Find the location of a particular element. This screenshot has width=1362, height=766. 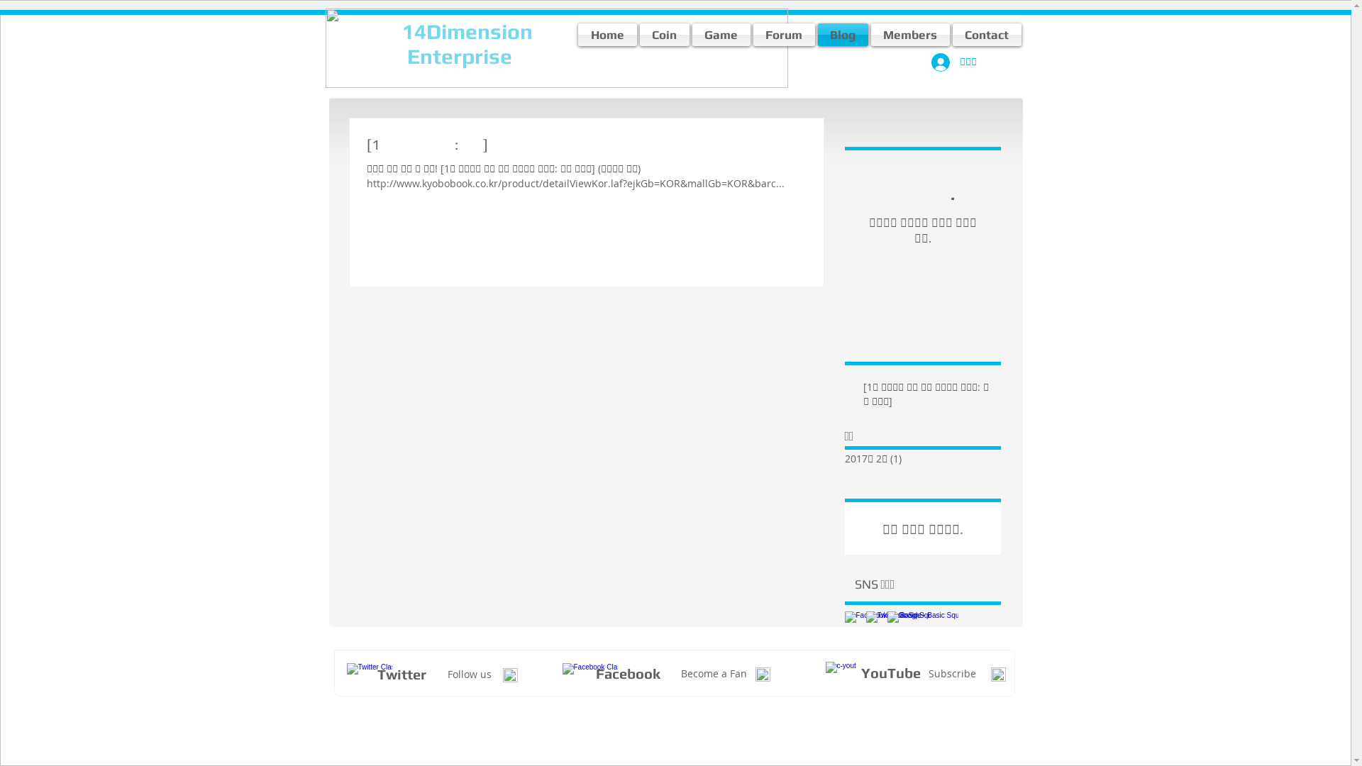

Game is located at coordinates (721, 35).